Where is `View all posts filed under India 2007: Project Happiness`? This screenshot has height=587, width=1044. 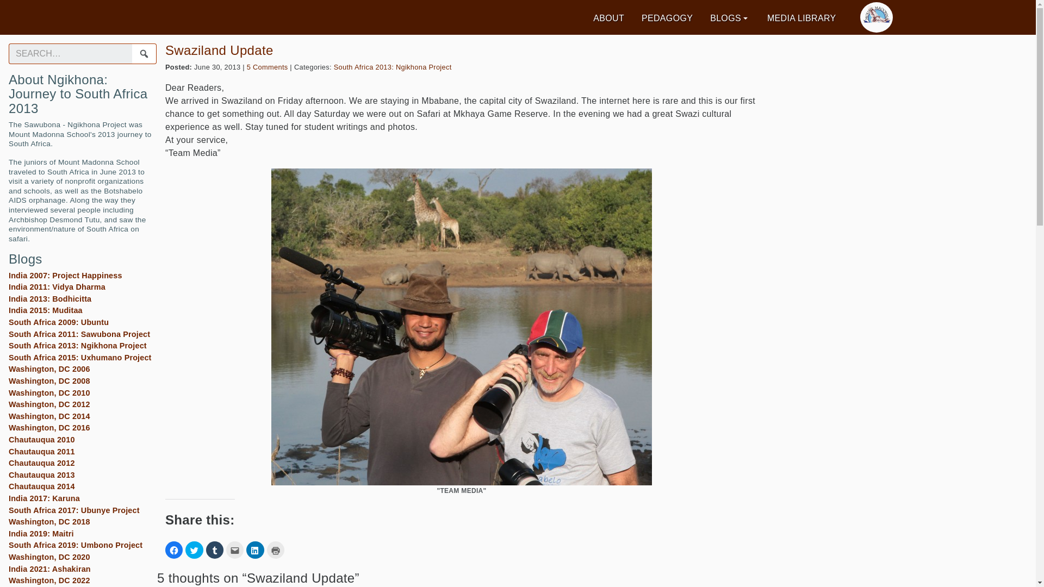
View all posts filed under India 2007: Project Happiness is located at coordinates (65, 275).